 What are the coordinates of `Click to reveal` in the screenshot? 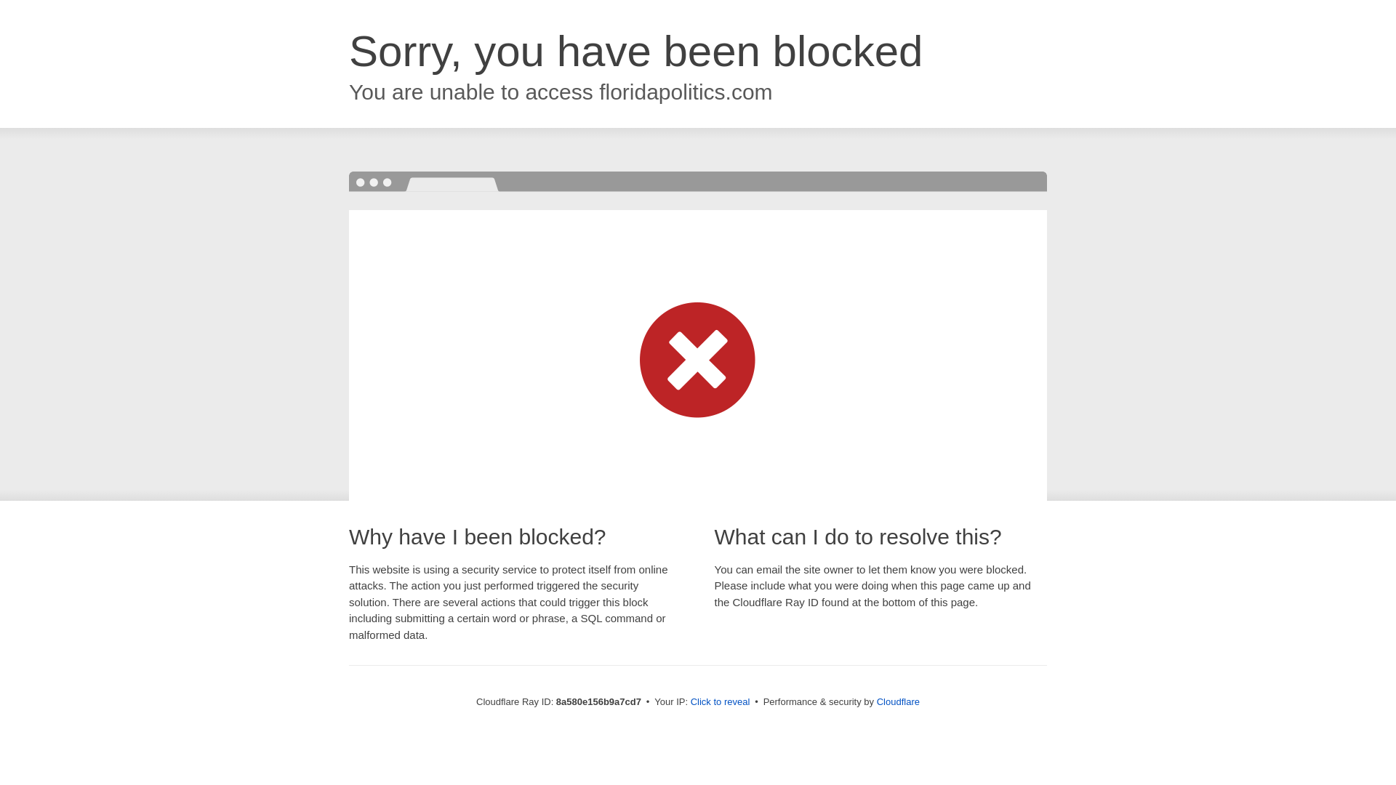 It's located at (721, 702).